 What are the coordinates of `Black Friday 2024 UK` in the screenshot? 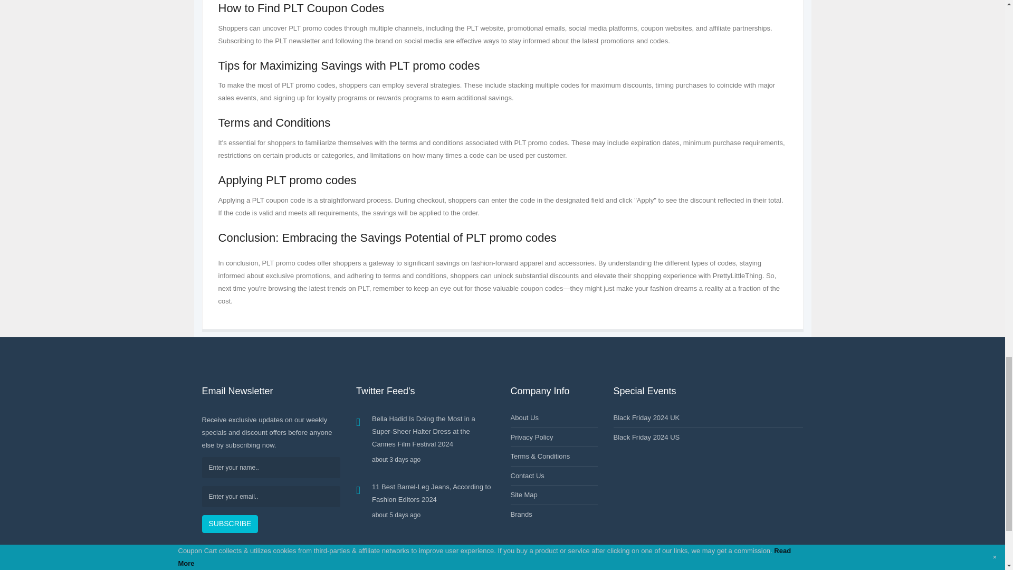 It's located at (646, 418).